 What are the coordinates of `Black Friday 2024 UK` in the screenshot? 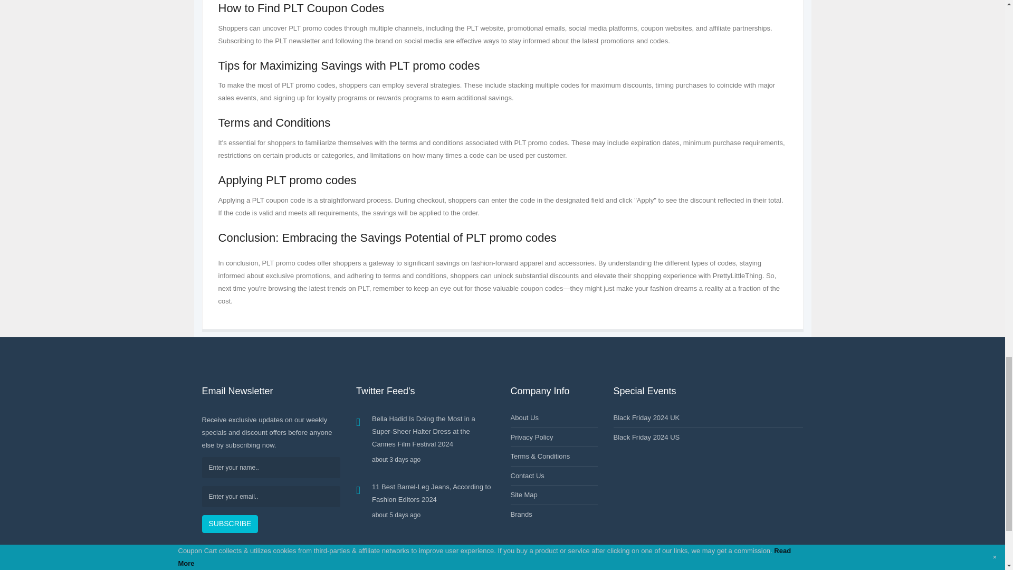 It's located at (646, 418).